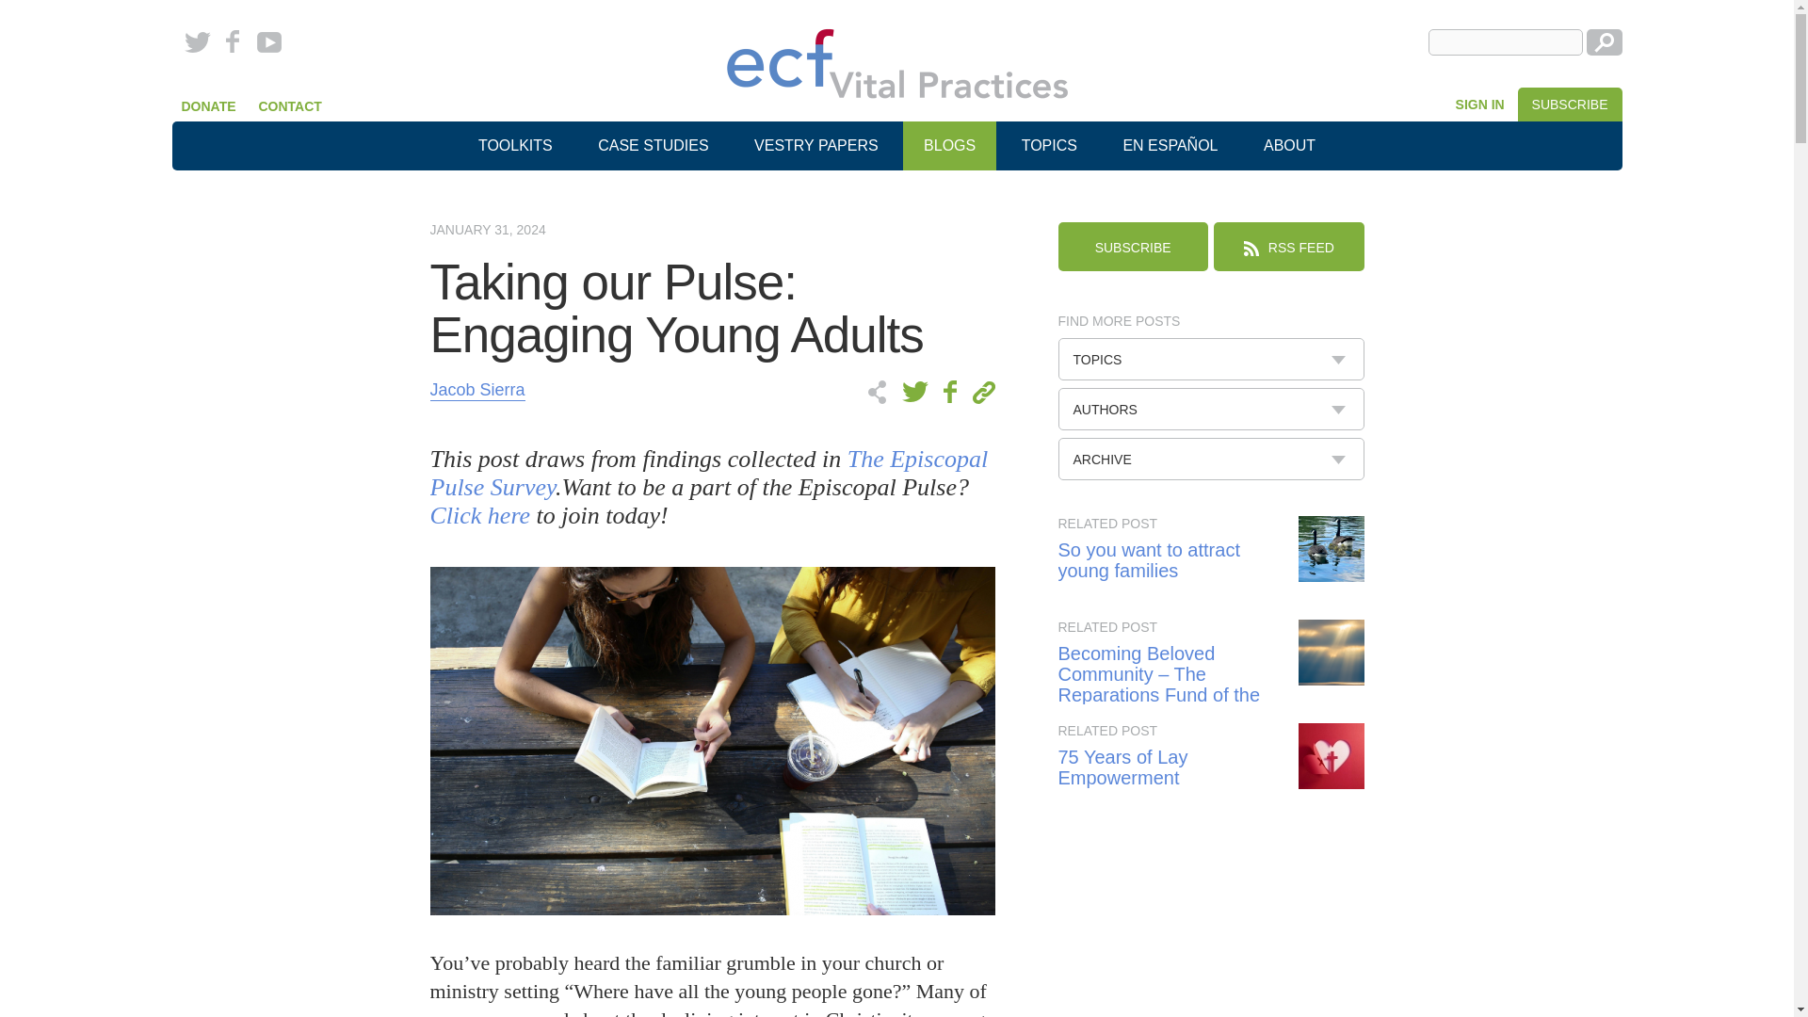  Describe the element at coordinates (917, 392) in the screenshot. I see `Share on Twitter` at that location.